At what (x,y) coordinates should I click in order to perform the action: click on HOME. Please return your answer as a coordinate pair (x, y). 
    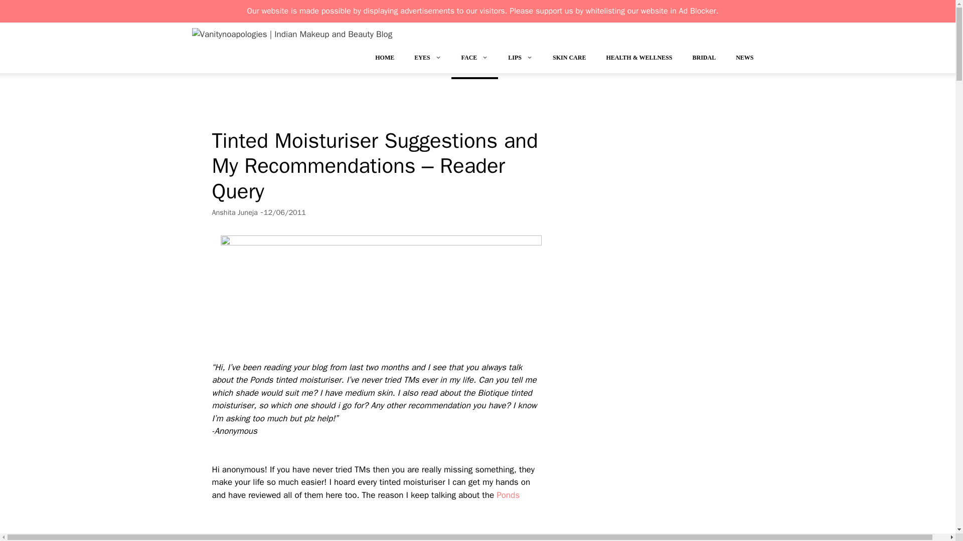
    Looking at the image, I should click on (384, 60).